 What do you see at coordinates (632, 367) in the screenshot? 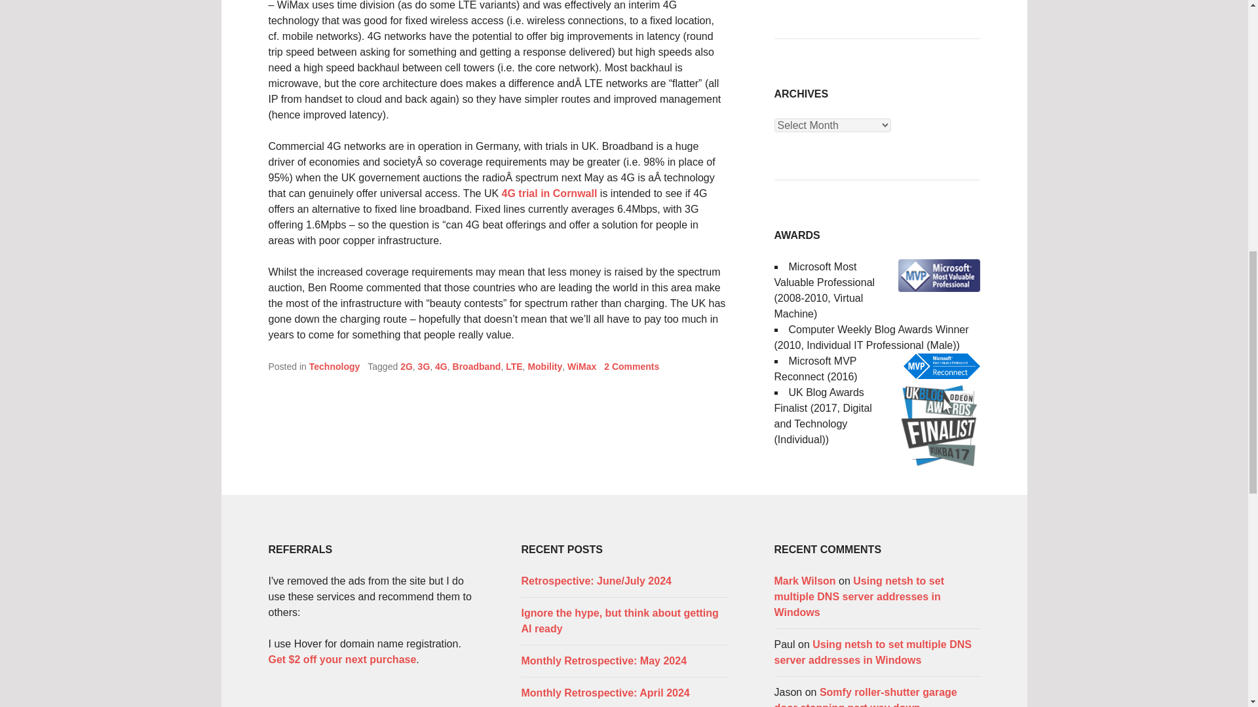
I see `2 Comments` at bounding box center [632, 367].